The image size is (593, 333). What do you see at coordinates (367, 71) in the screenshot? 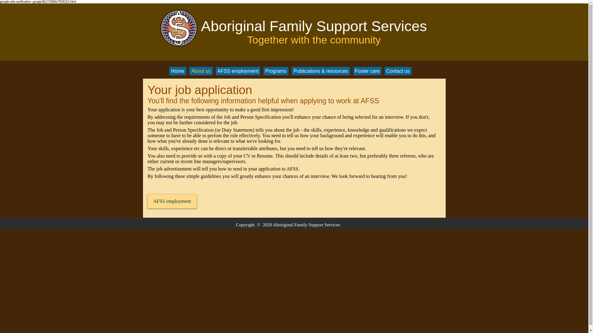
I see `Foster care` at bounding box center [367, 71].